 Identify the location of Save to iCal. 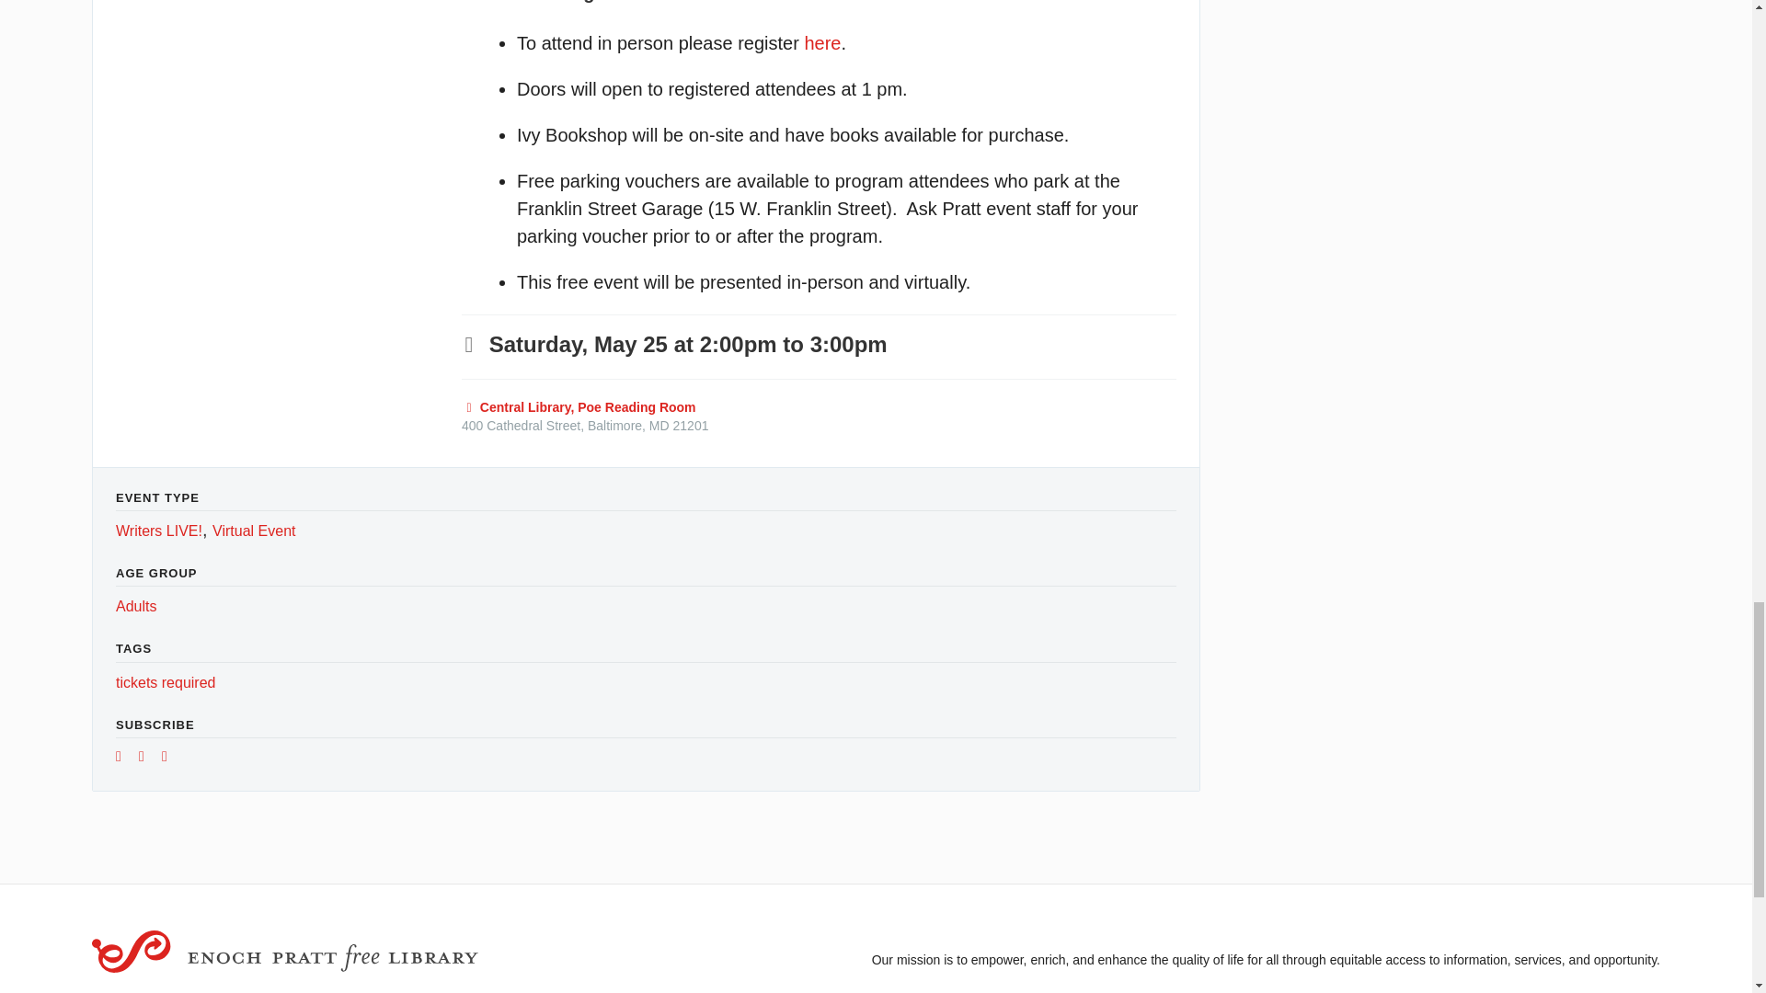
(147, 758).